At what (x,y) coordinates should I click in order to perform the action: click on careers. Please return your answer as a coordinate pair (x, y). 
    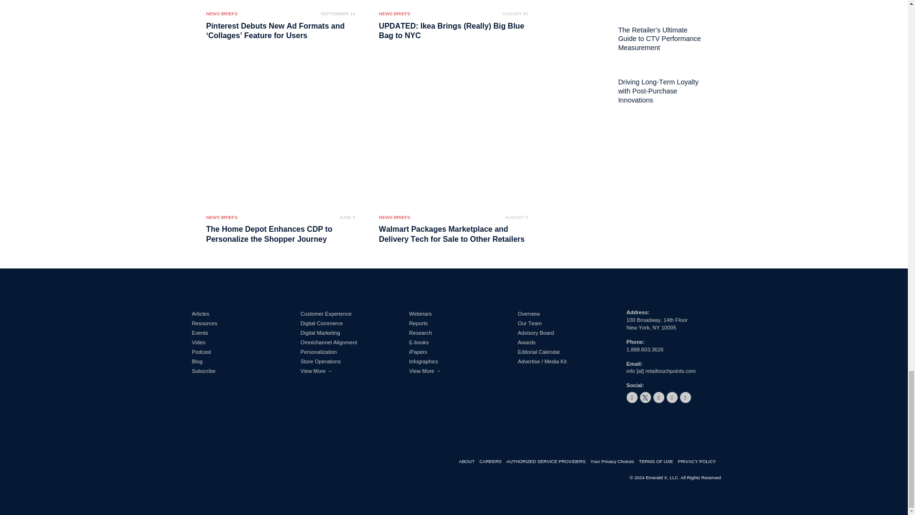
    Looking at the image, I should click on (493, 462).